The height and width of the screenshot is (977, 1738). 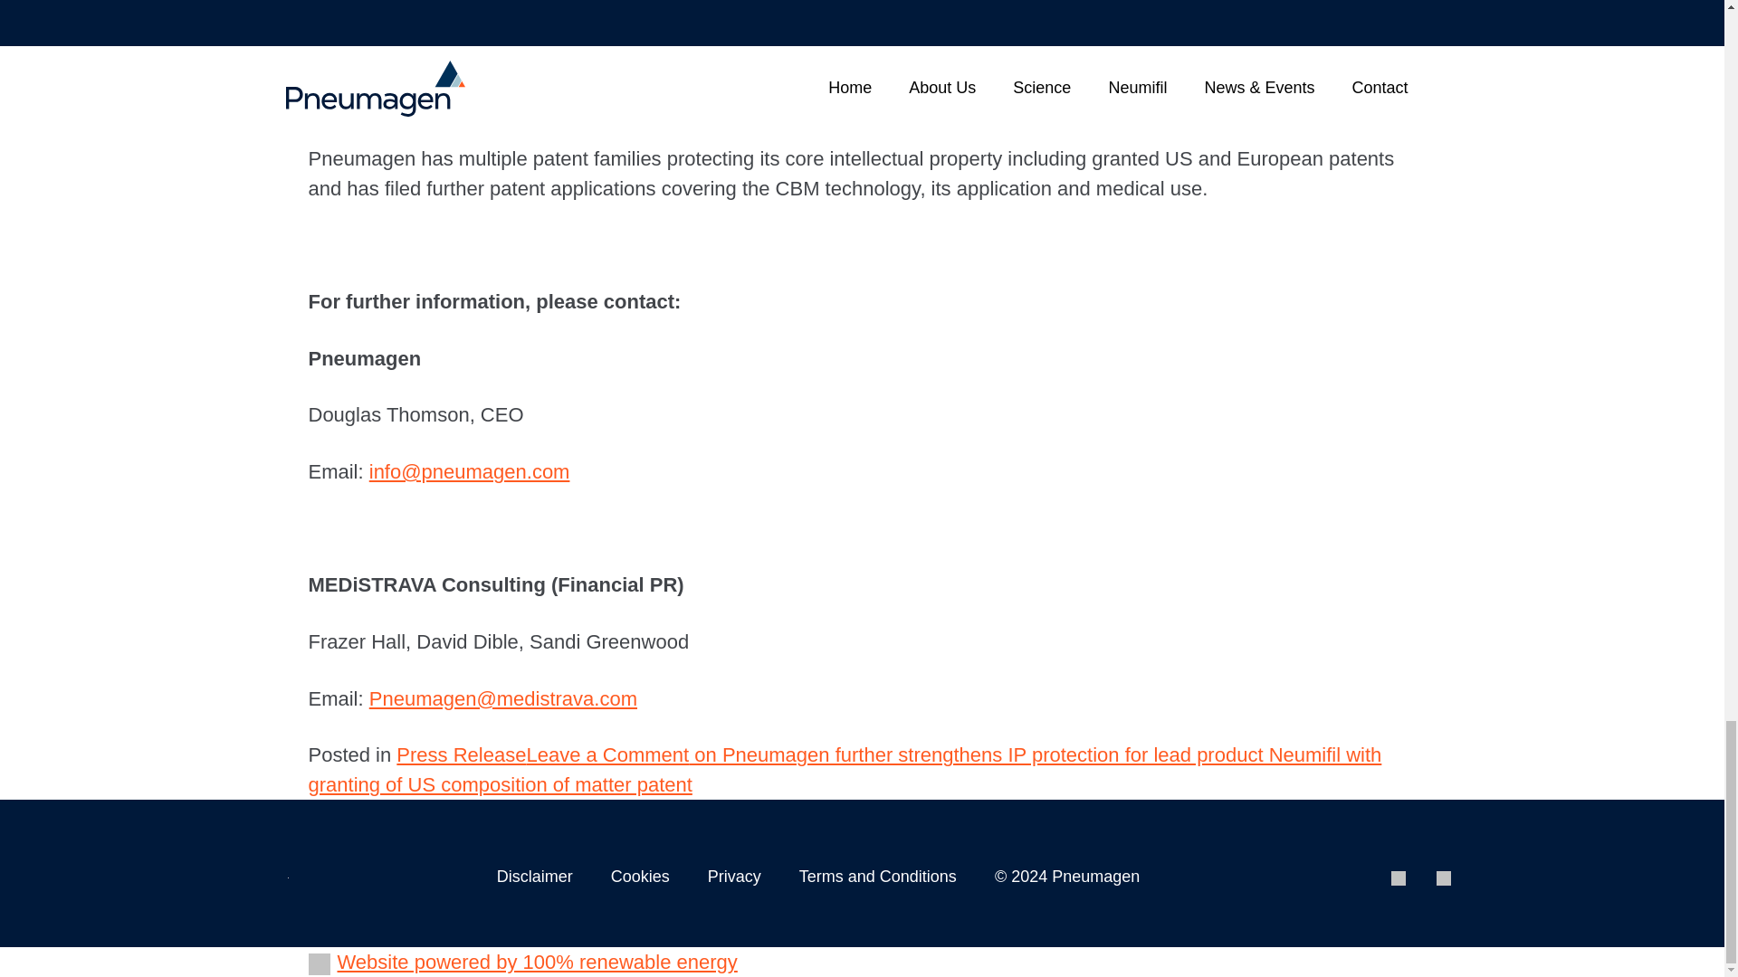 What do you see at coordinates (733, 876) in the screenshot?
I see `Privacy` at bounding box center [733, 876].